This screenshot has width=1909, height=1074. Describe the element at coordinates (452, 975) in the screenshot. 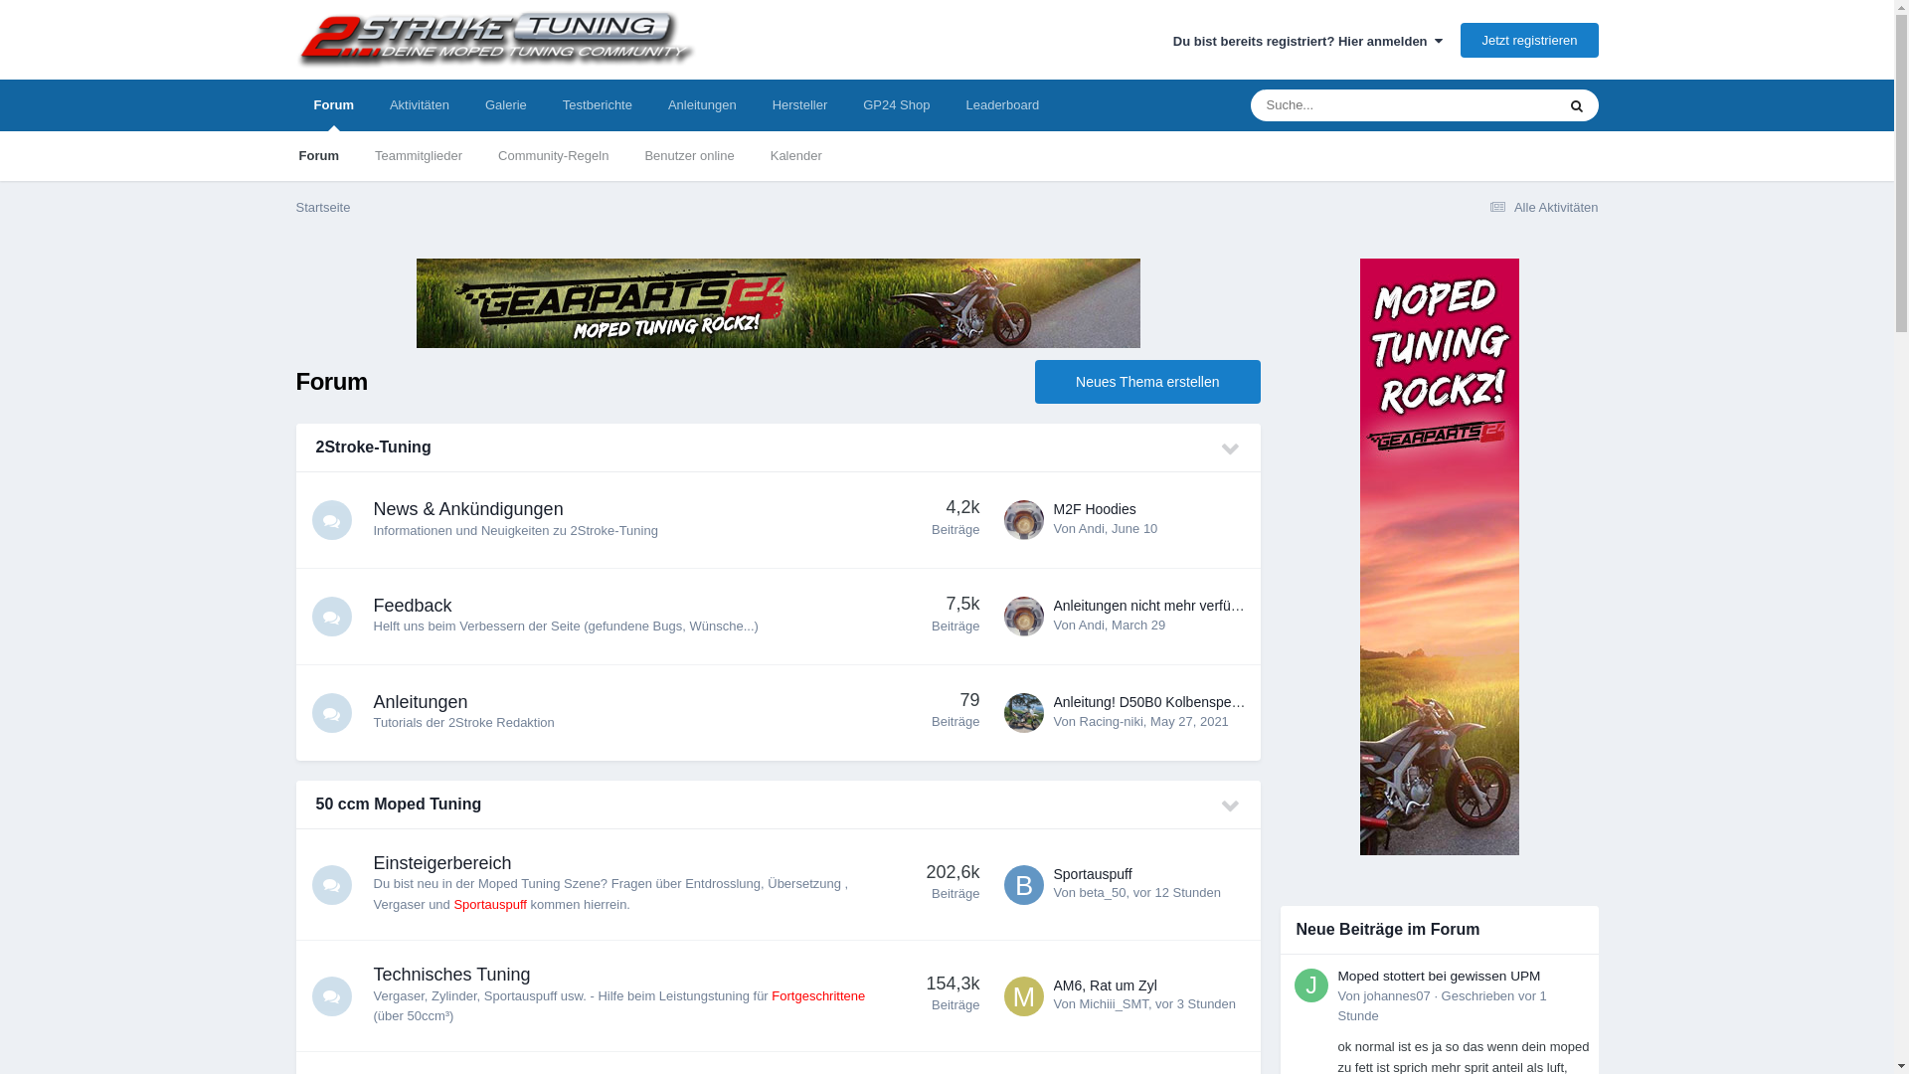

I see `Technisches Tuning` at that location.